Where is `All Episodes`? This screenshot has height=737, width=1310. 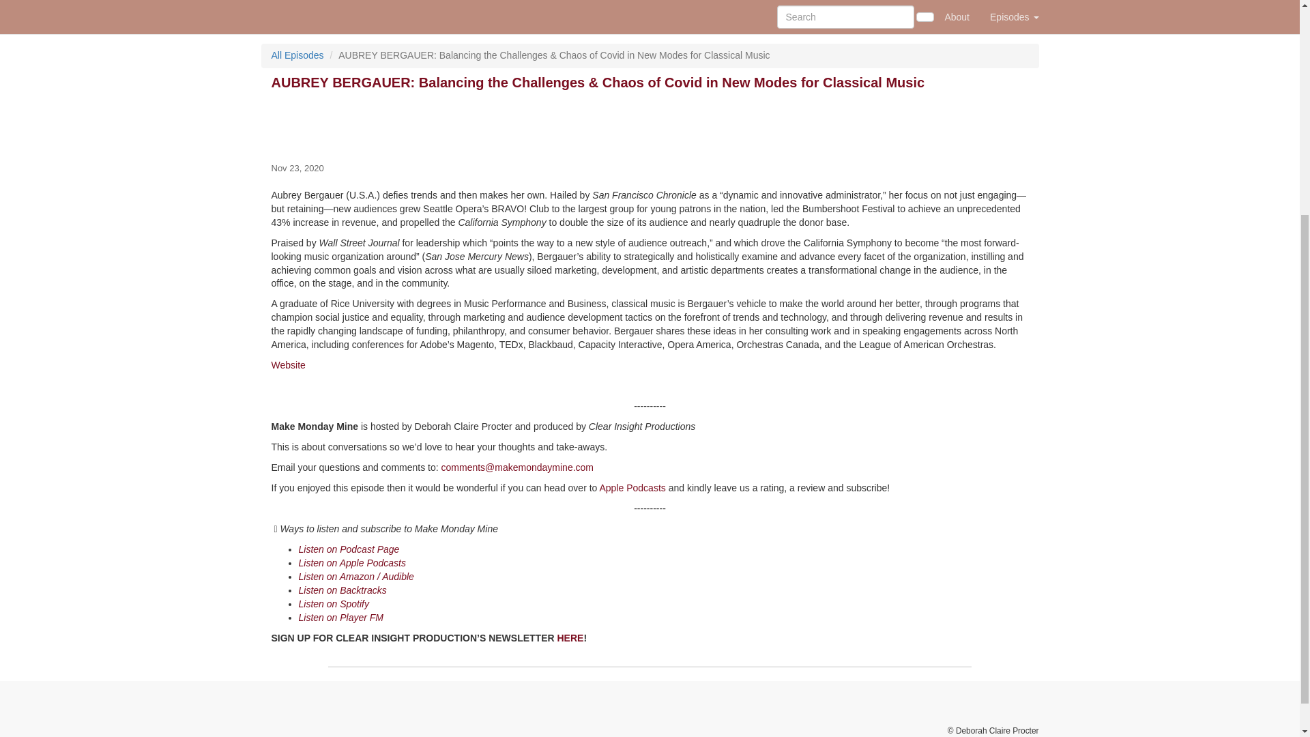 All Episodes is located at coordinates (297, 55).